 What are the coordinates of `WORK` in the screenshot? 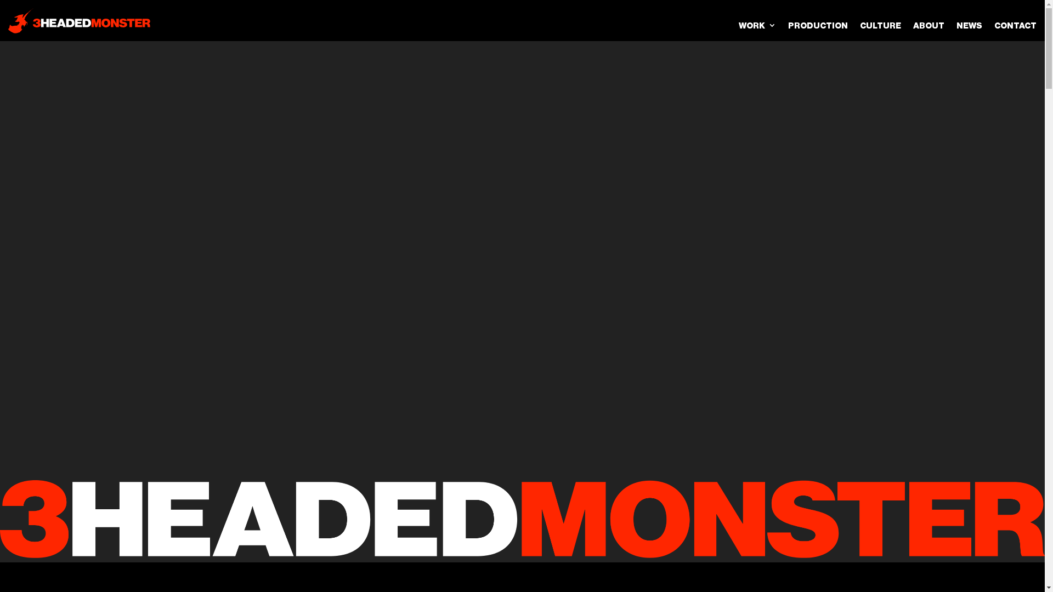 It's located at (757, 21).